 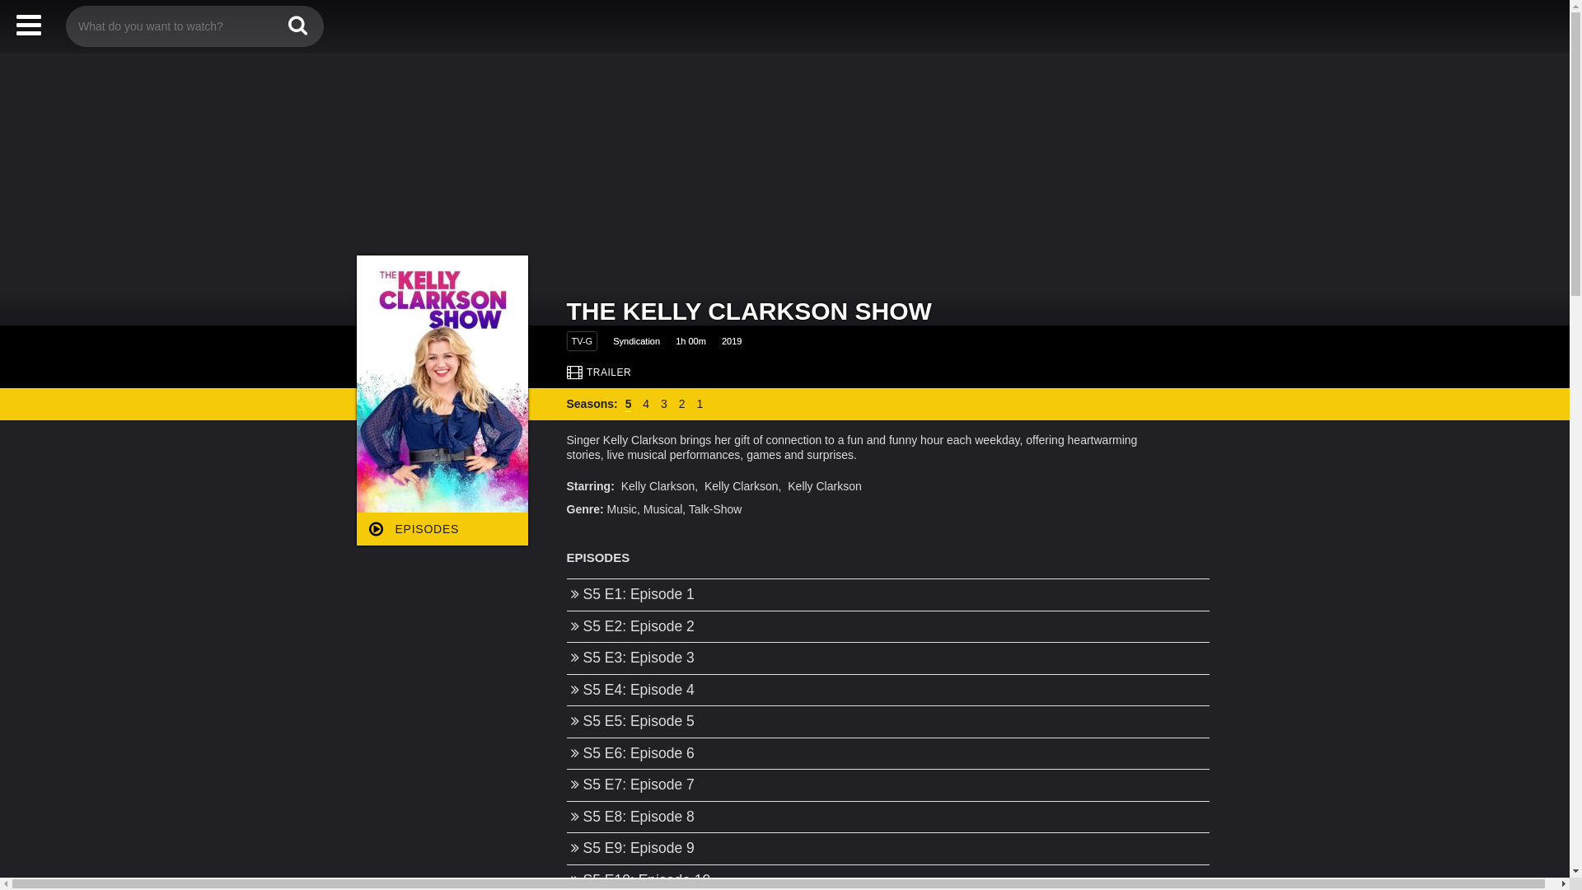 What do you see at coordinates (745, 486) in the screenshot?
I see `Kelly Clarkson` at bounding box center [745, 486].